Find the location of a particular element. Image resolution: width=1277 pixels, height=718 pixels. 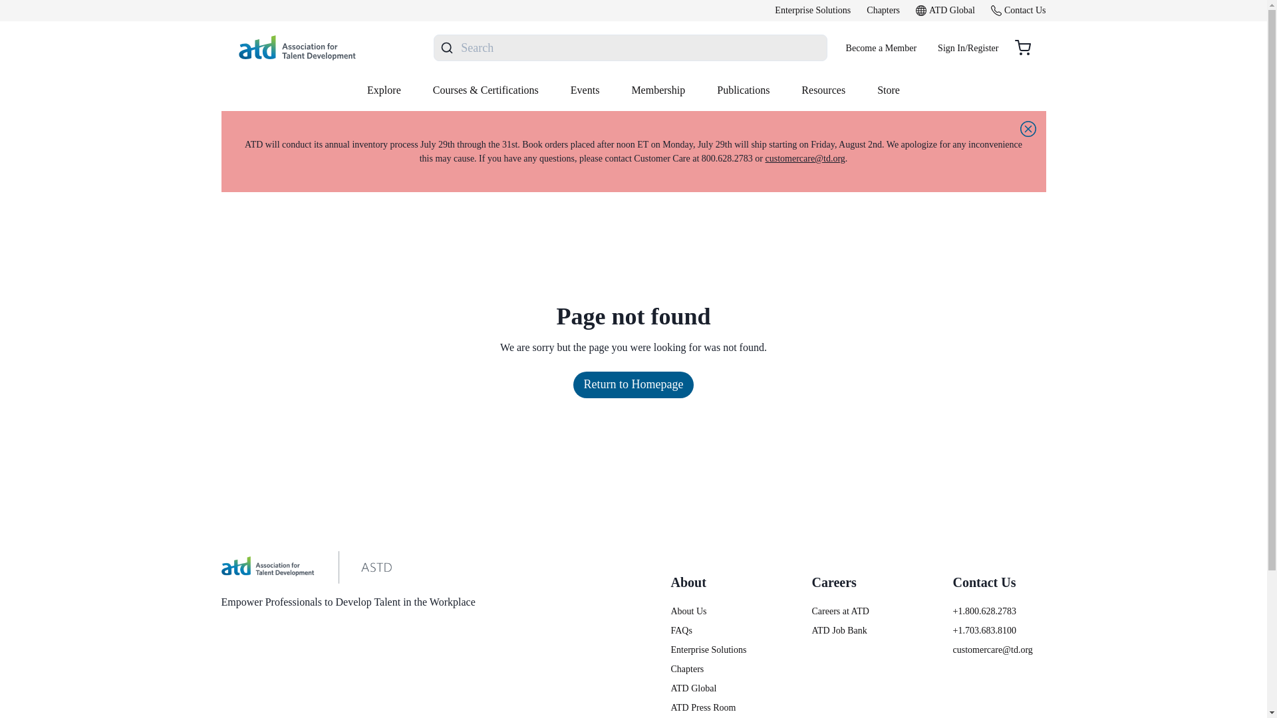

Events is located at coordinates (585, 90).